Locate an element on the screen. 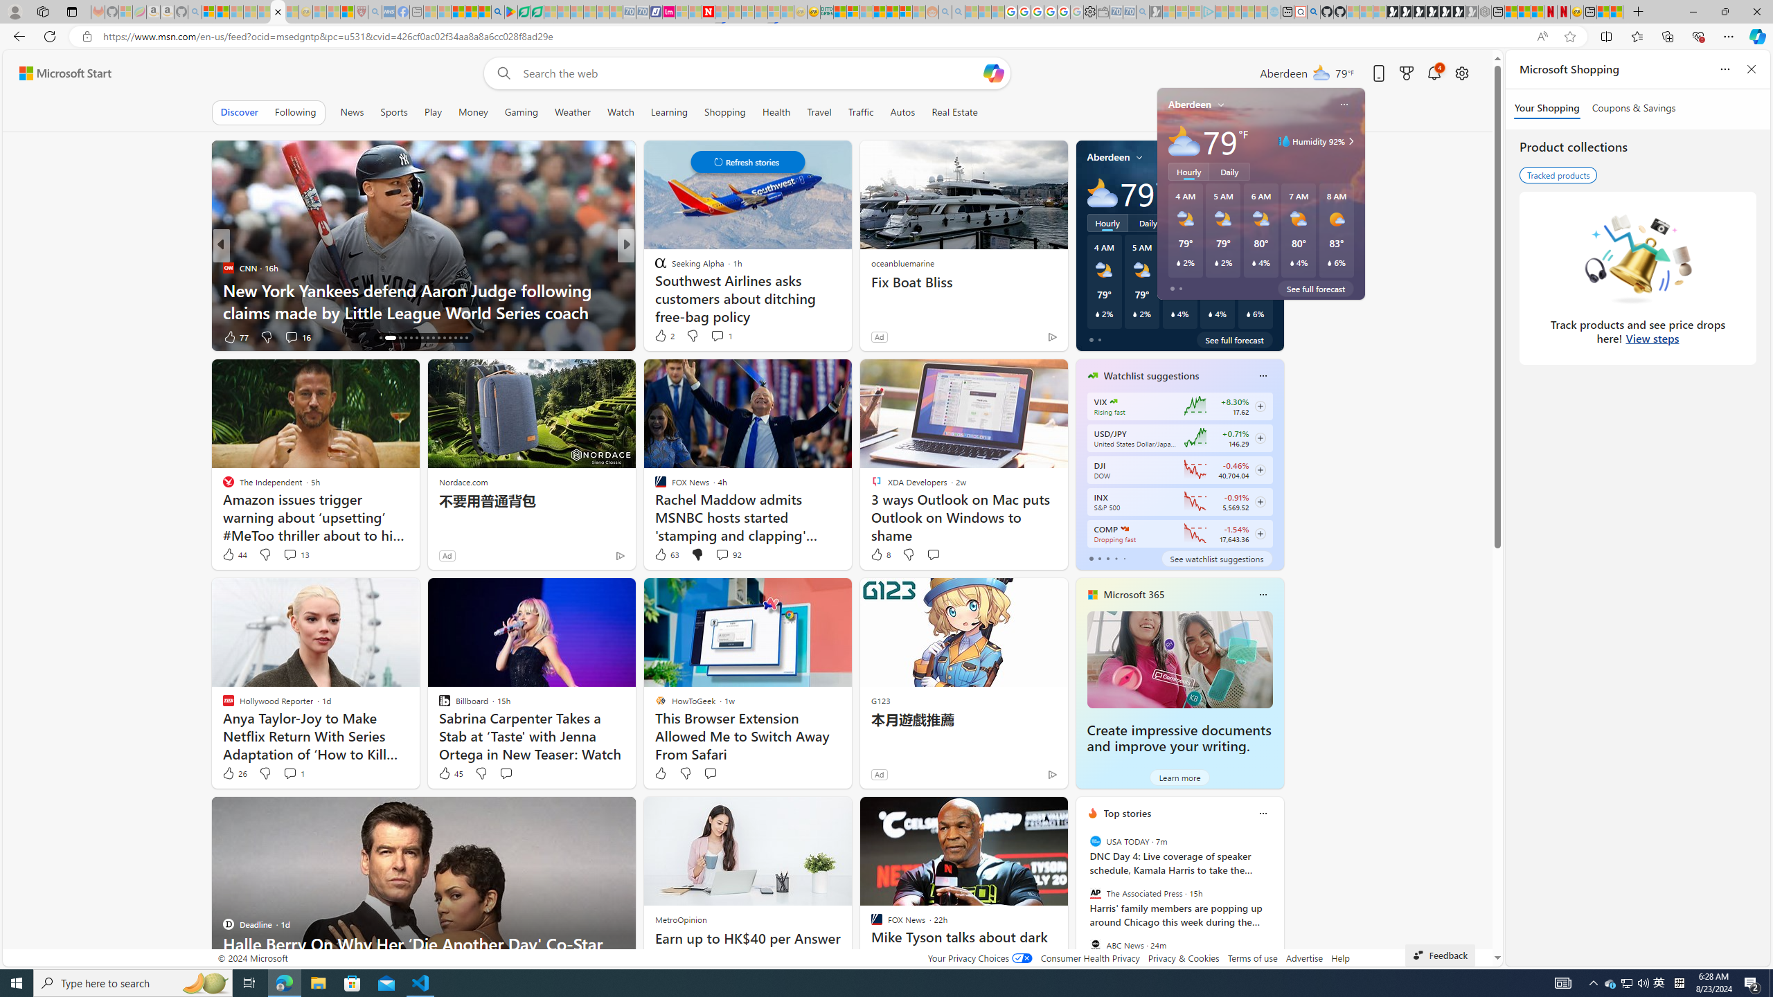 The height and width of the screenshot is (997, 1773). tab-4 is located at coordinates (1125, 558).